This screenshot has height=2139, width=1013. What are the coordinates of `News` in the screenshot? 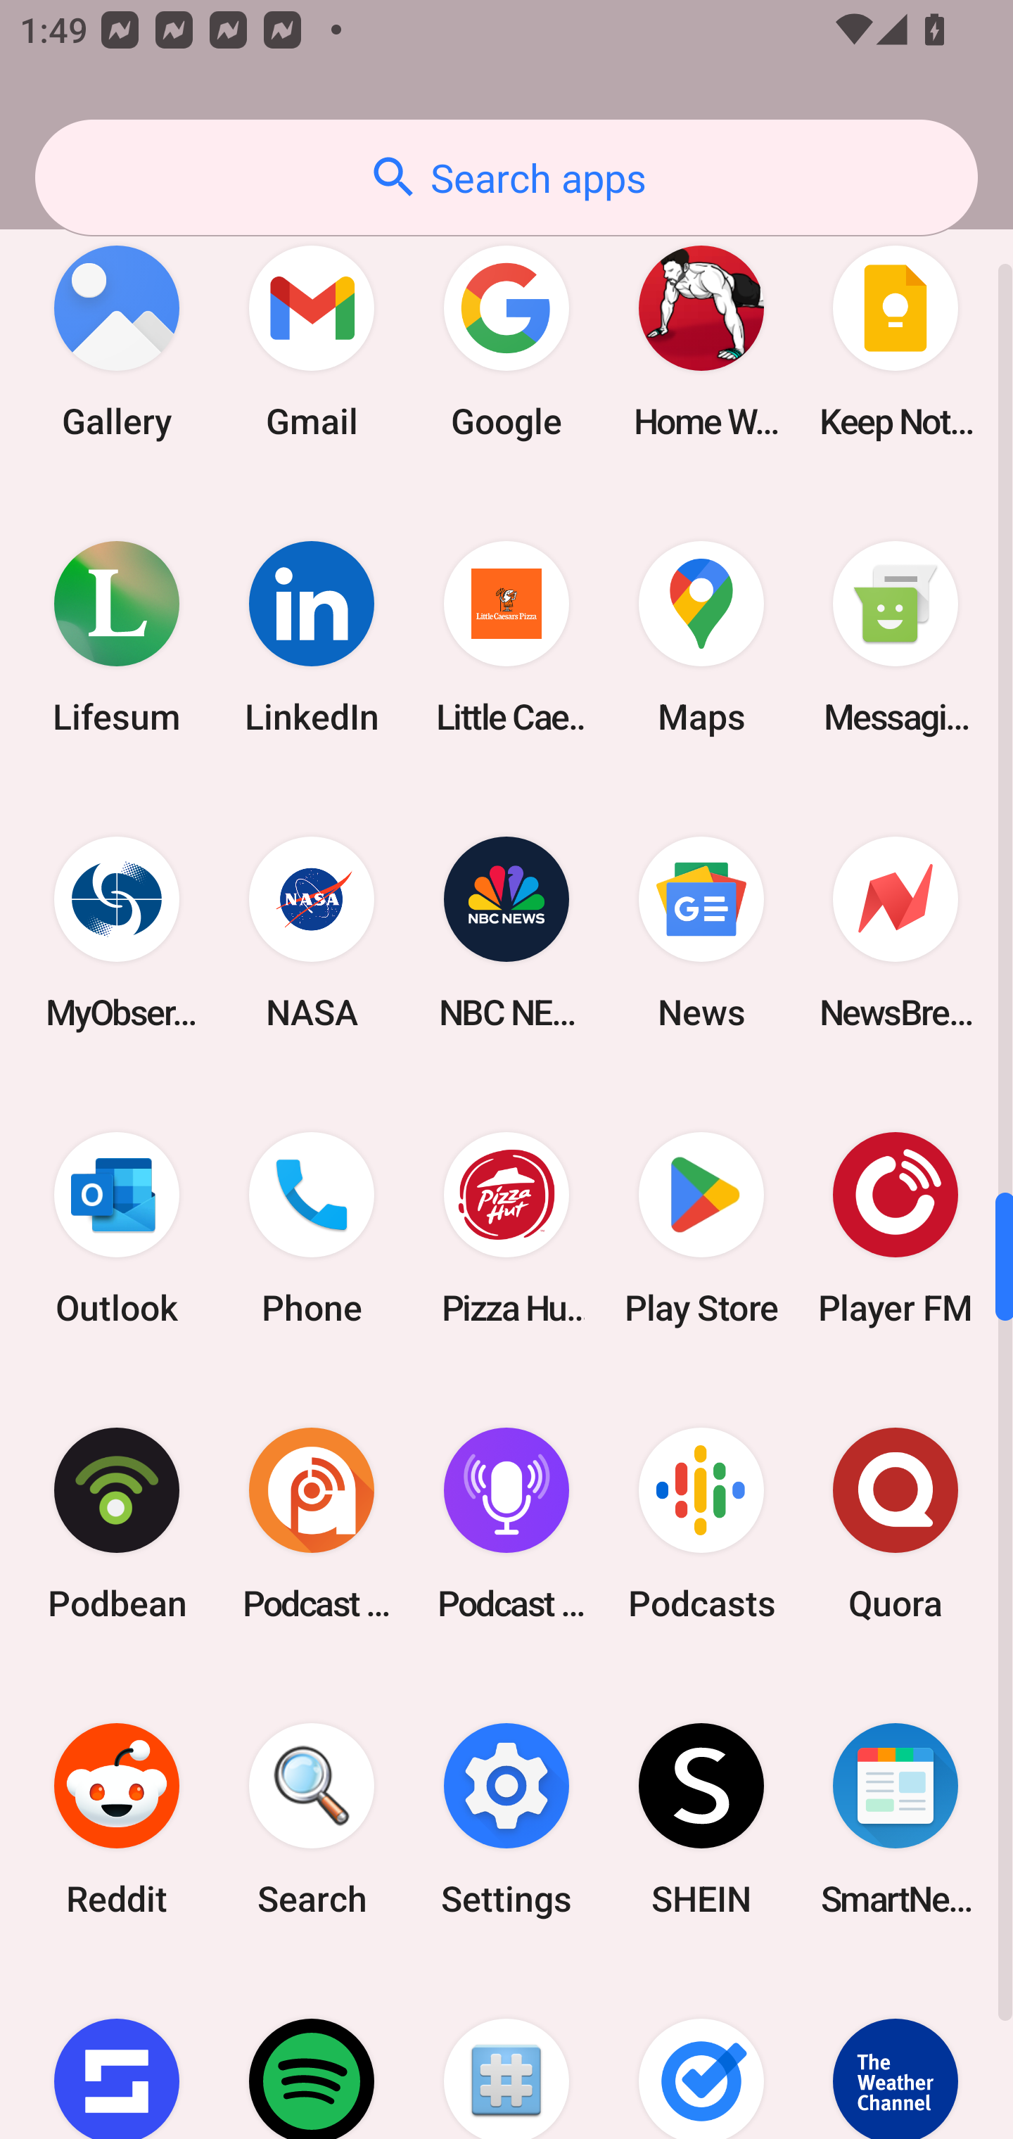 It's located at (701, 932).